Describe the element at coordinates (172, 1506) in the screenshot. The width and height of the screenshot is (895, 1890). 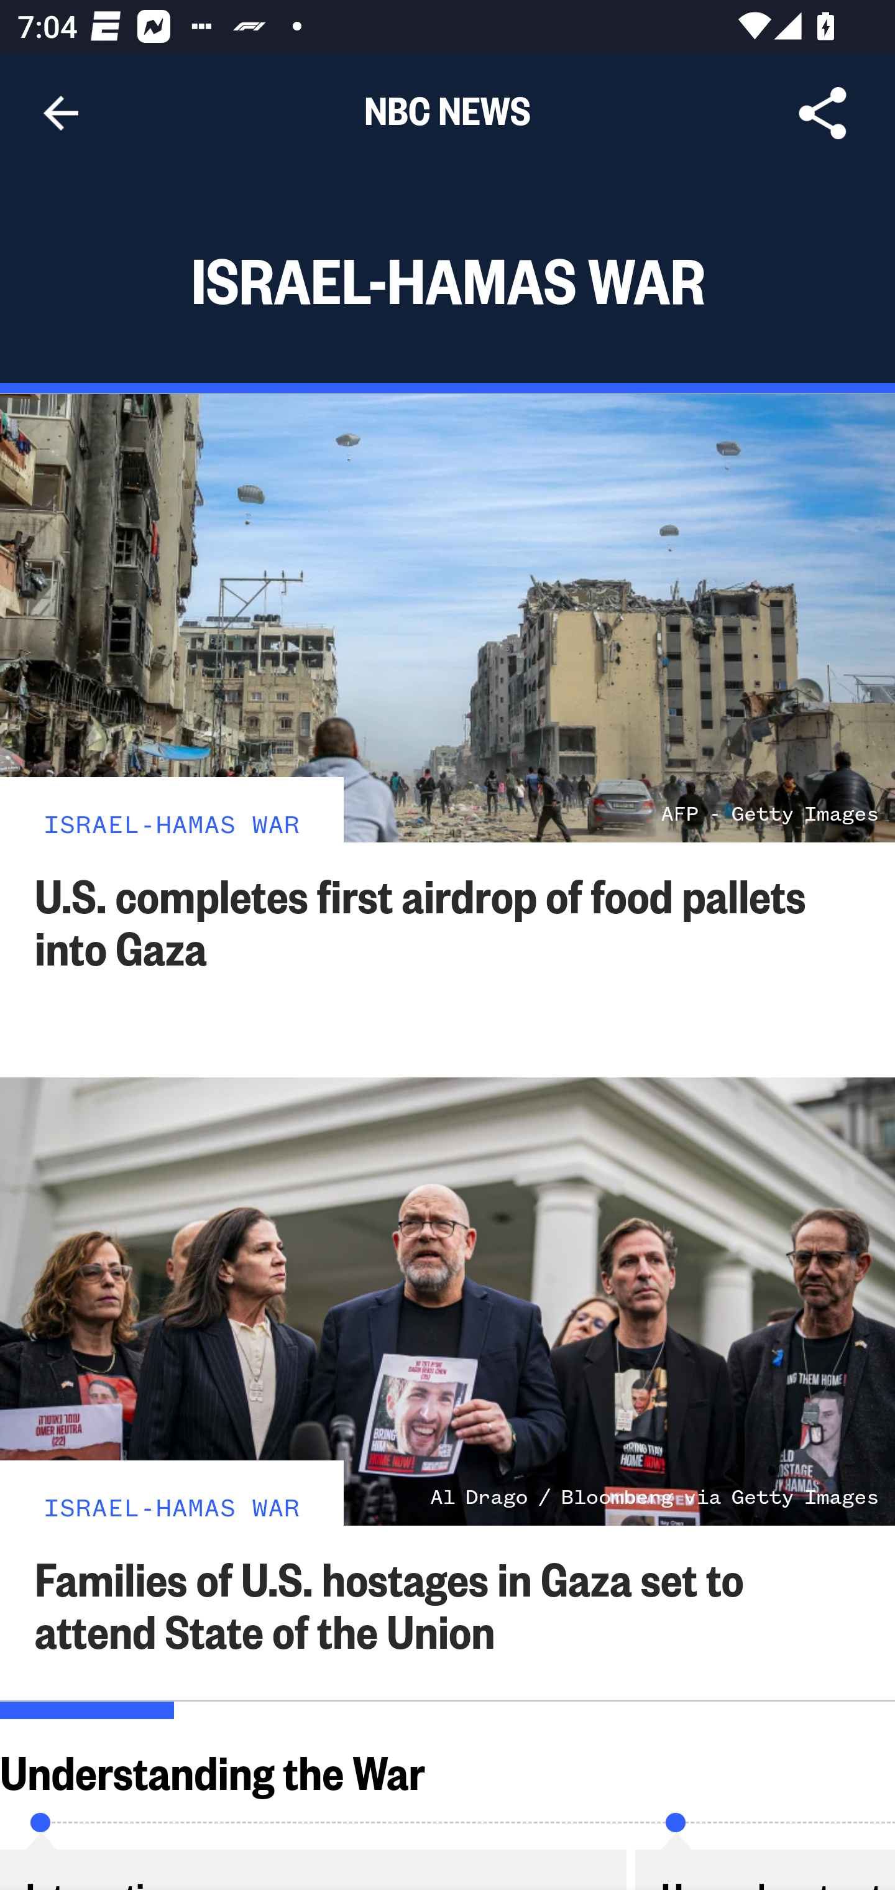
I see `ISRAEL-HAMAS WAR` at that location.